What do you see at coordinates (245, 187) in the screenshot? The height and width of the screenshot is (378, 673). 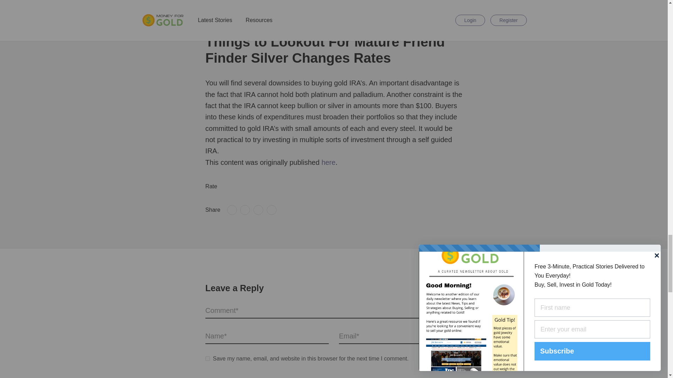 I see `4 stars` at bounding box center [245, 187].